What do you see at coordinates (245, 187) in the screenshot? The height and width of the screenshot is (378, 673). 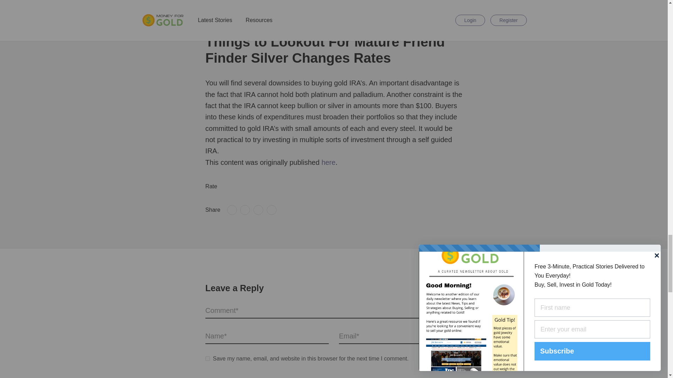 I see `4 stars` at bounding box center [245, 187].